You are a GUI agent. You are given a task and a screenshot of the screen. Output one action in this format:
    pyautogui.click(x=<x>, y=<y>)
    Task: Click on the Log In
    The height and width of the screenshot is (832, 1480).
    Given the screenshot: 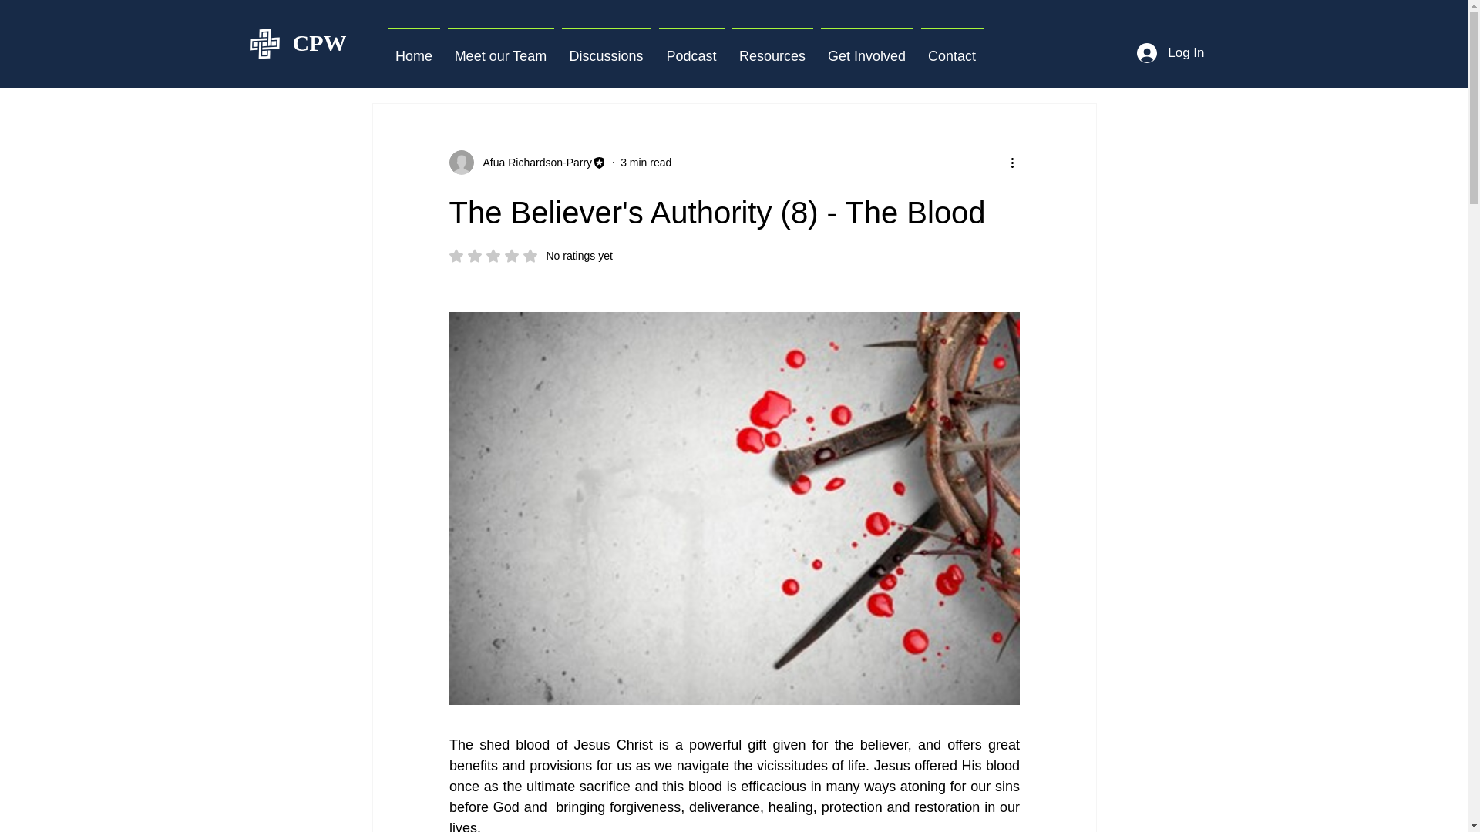 What is the action you would take?
    pyautogui.click(x=527, y=162)
    